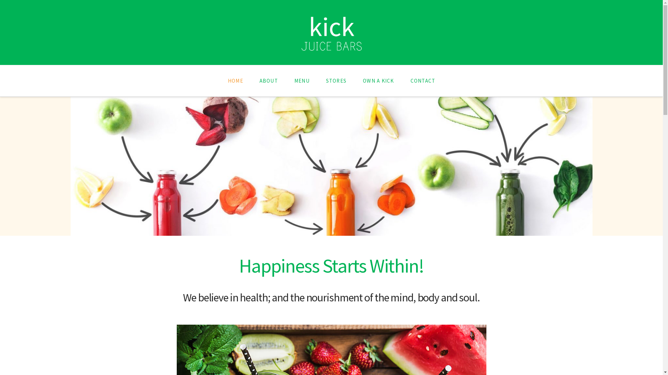  Describe the element at coordinates (336, 81) in the screenshot. I see `STORES` at that location.